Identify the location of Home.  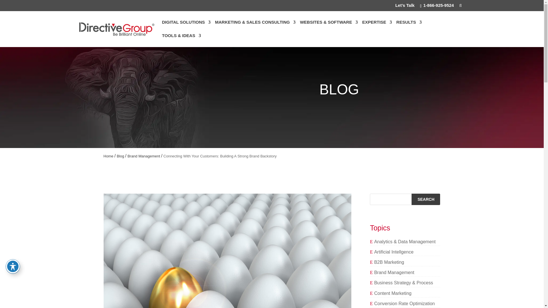
(108, 156).